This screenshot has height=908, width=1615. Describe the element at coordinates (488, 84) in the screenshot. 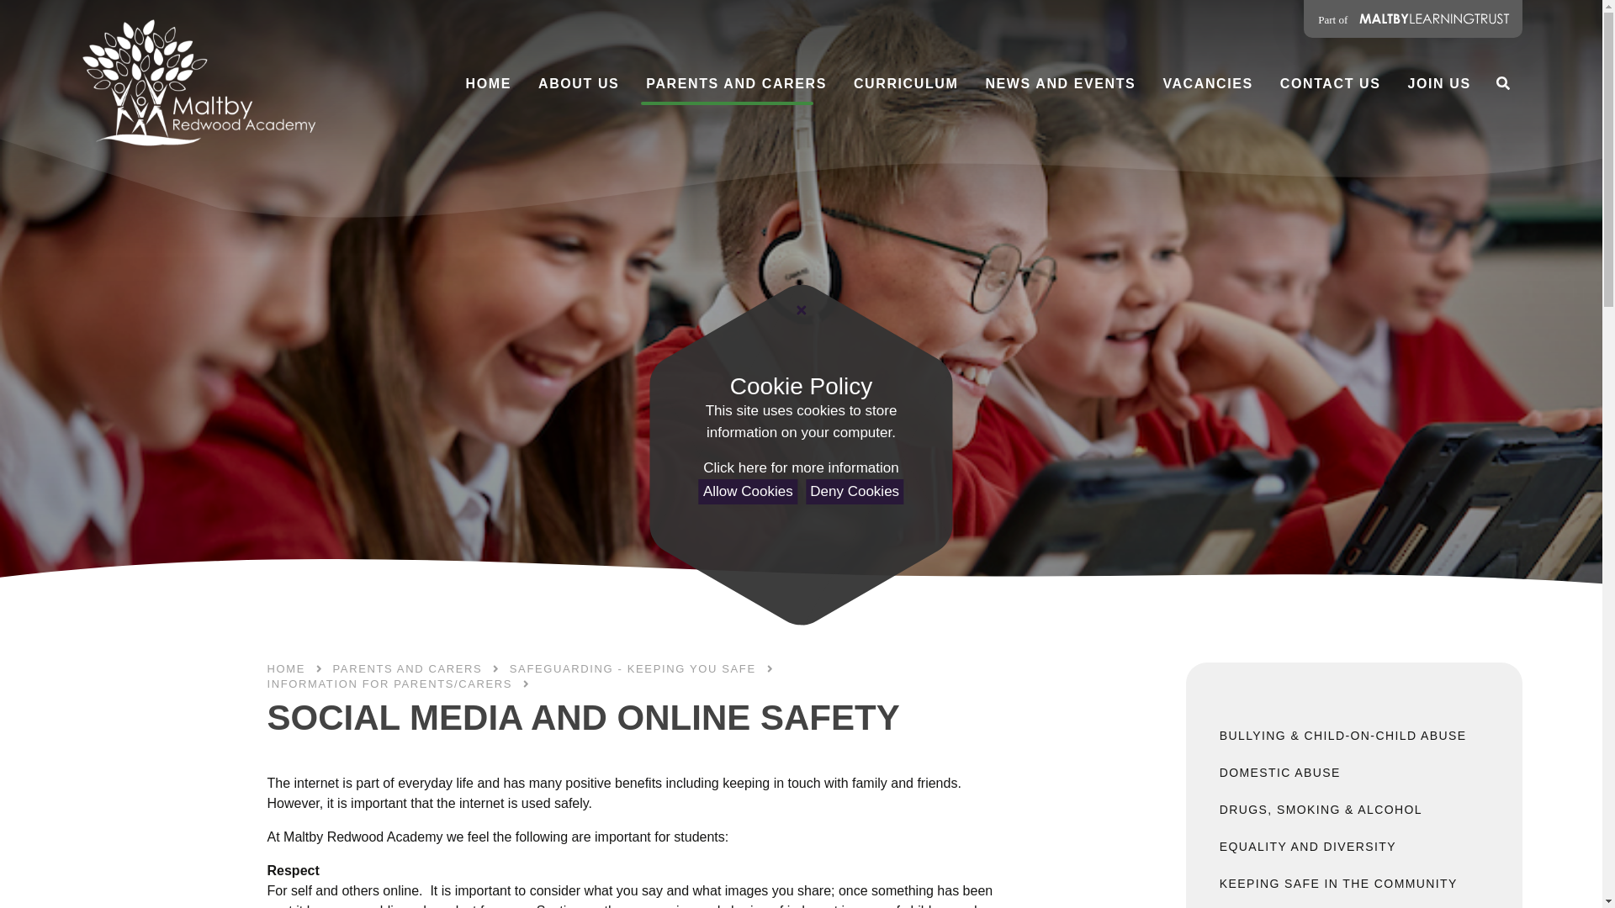

I see `HOME` at that location.